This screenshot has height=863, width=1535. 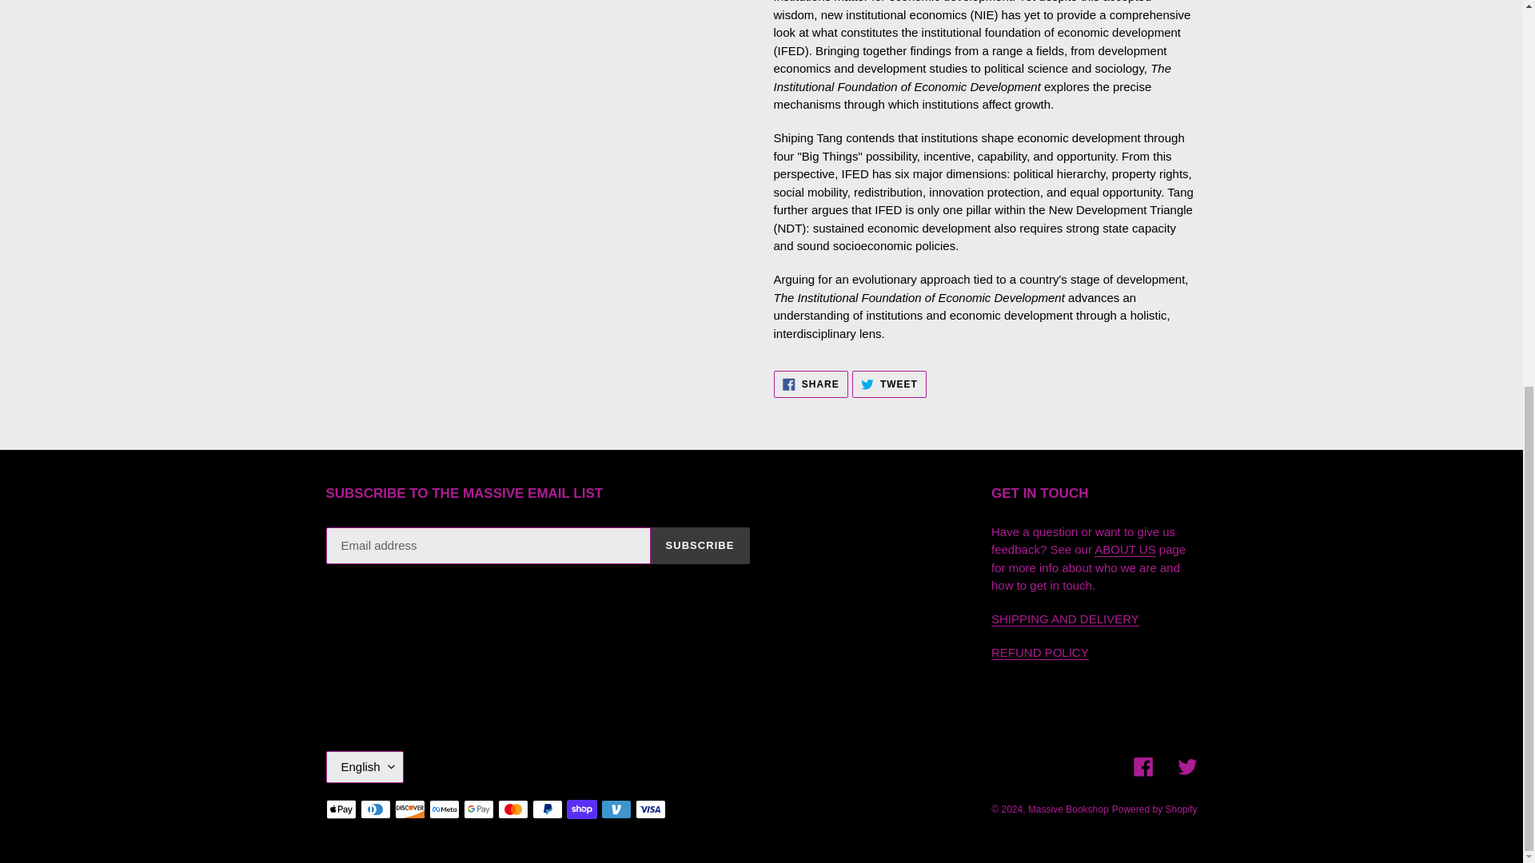 What do you see at coordinates (1124, 550) in the screenshot?
I see `Twitter` at bounding box center [1124, 550].